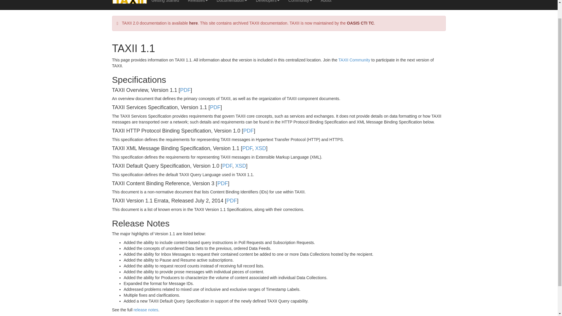 The height and width of the screenshot is (316, 562). I want to click on PDF, so click(231, 201).